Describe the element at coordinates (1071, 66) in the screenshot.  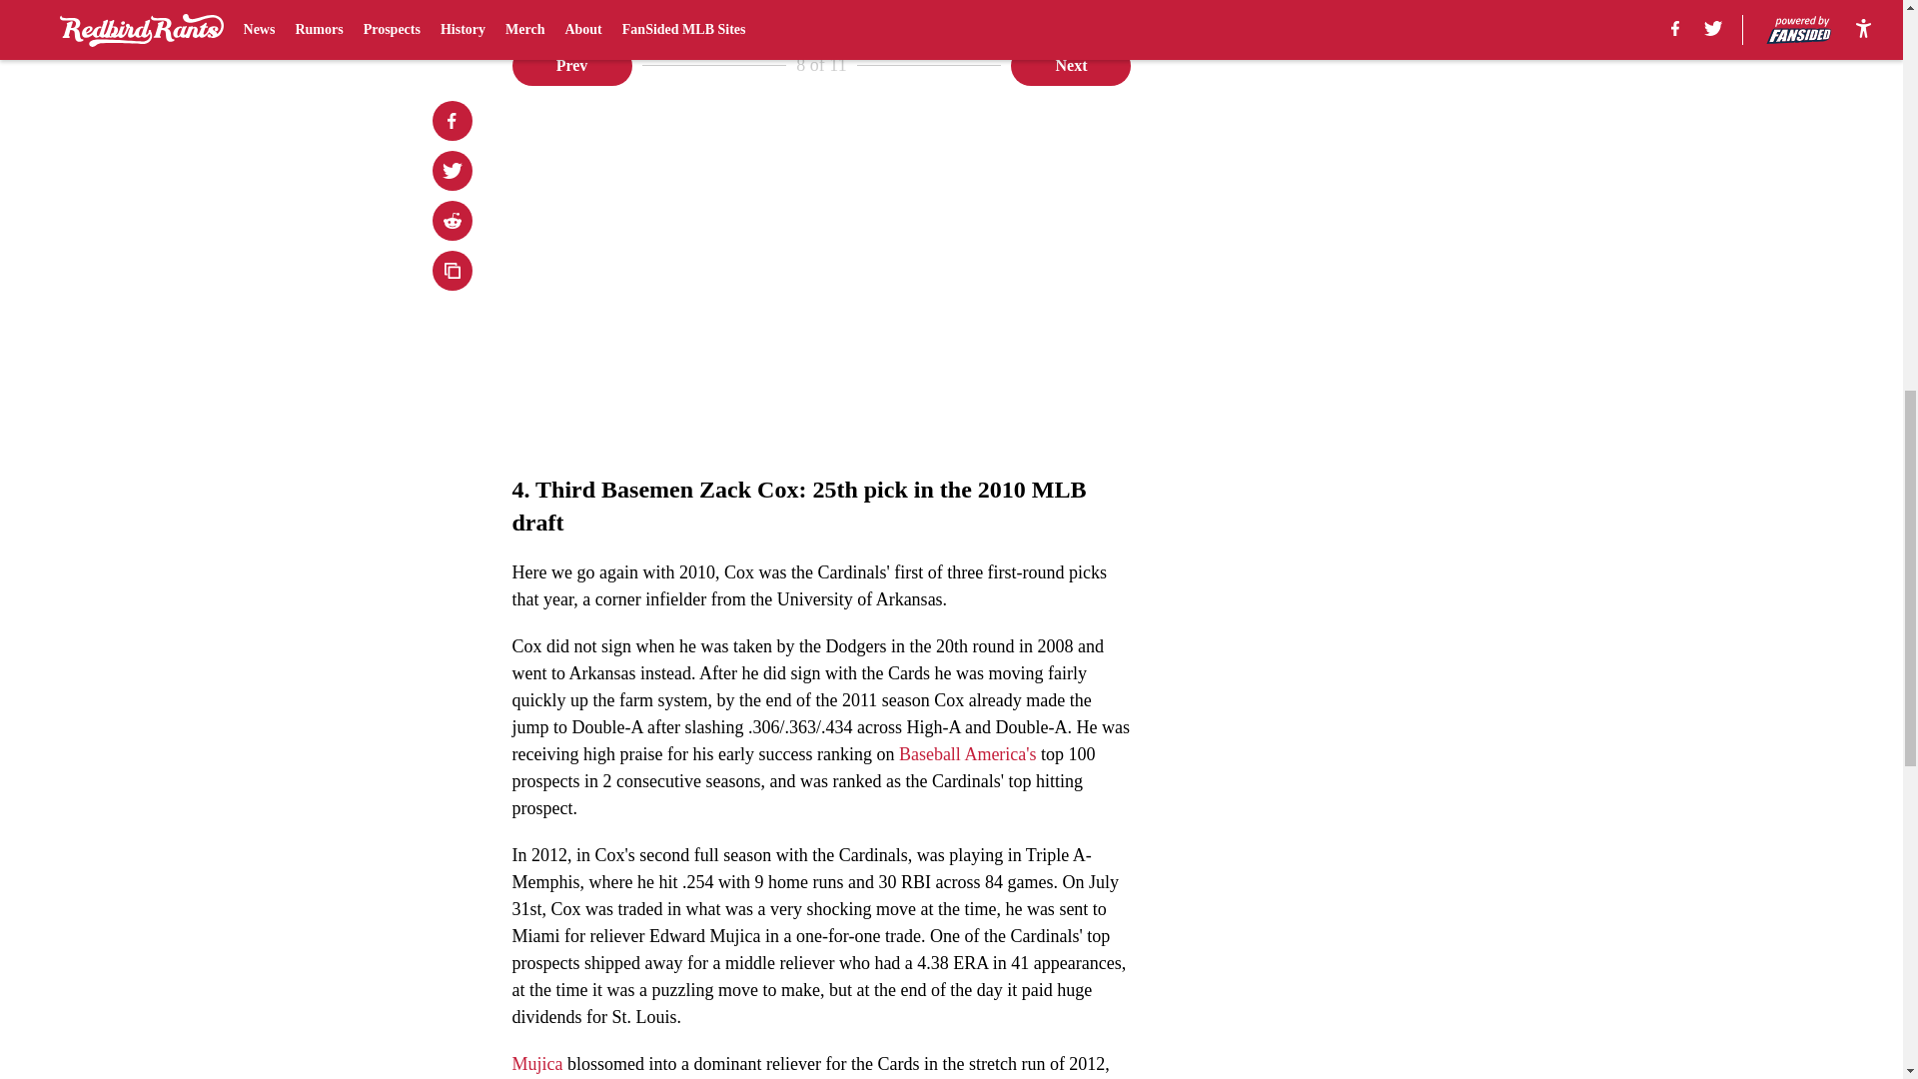
I see `Next` at that location.